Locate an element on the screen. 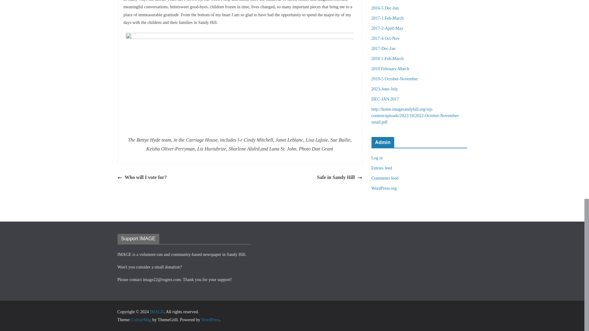 This screenshot has height=331, width=589. Who will I vote for? is located at coordinates (142, 177).